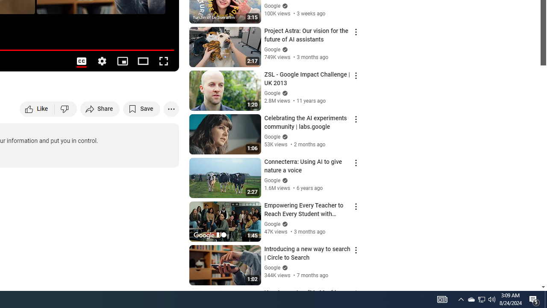 The height and width of the screenshot is (308, 547). I want to click on Miniplayer (i), so click(122, 61).